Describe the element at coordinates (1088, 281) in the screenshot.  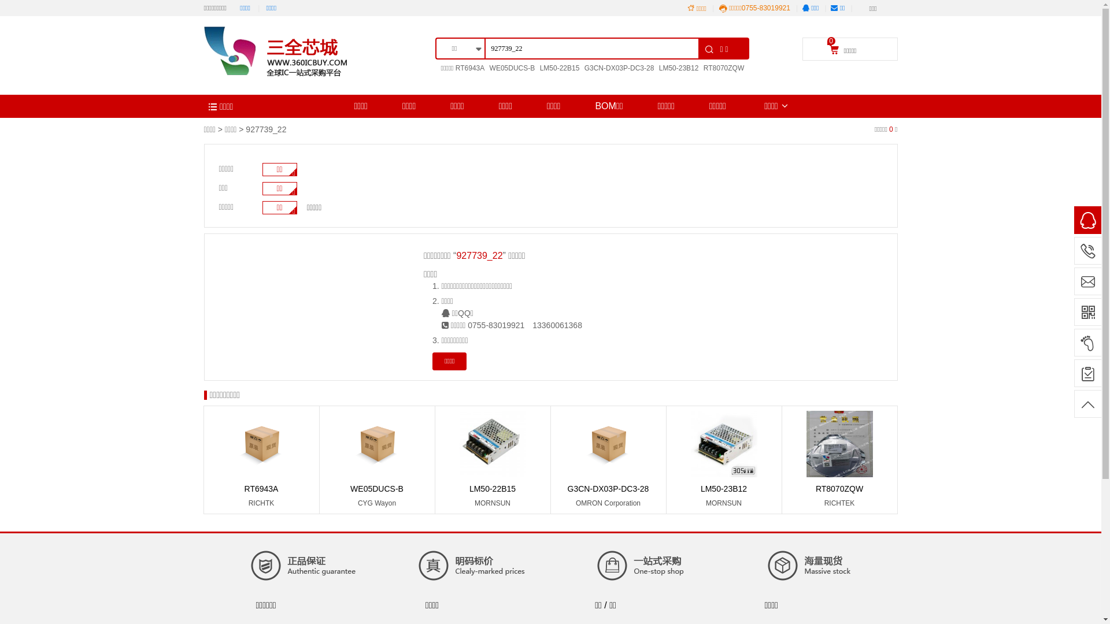
I see `sales@360icbuy.com` at that location.